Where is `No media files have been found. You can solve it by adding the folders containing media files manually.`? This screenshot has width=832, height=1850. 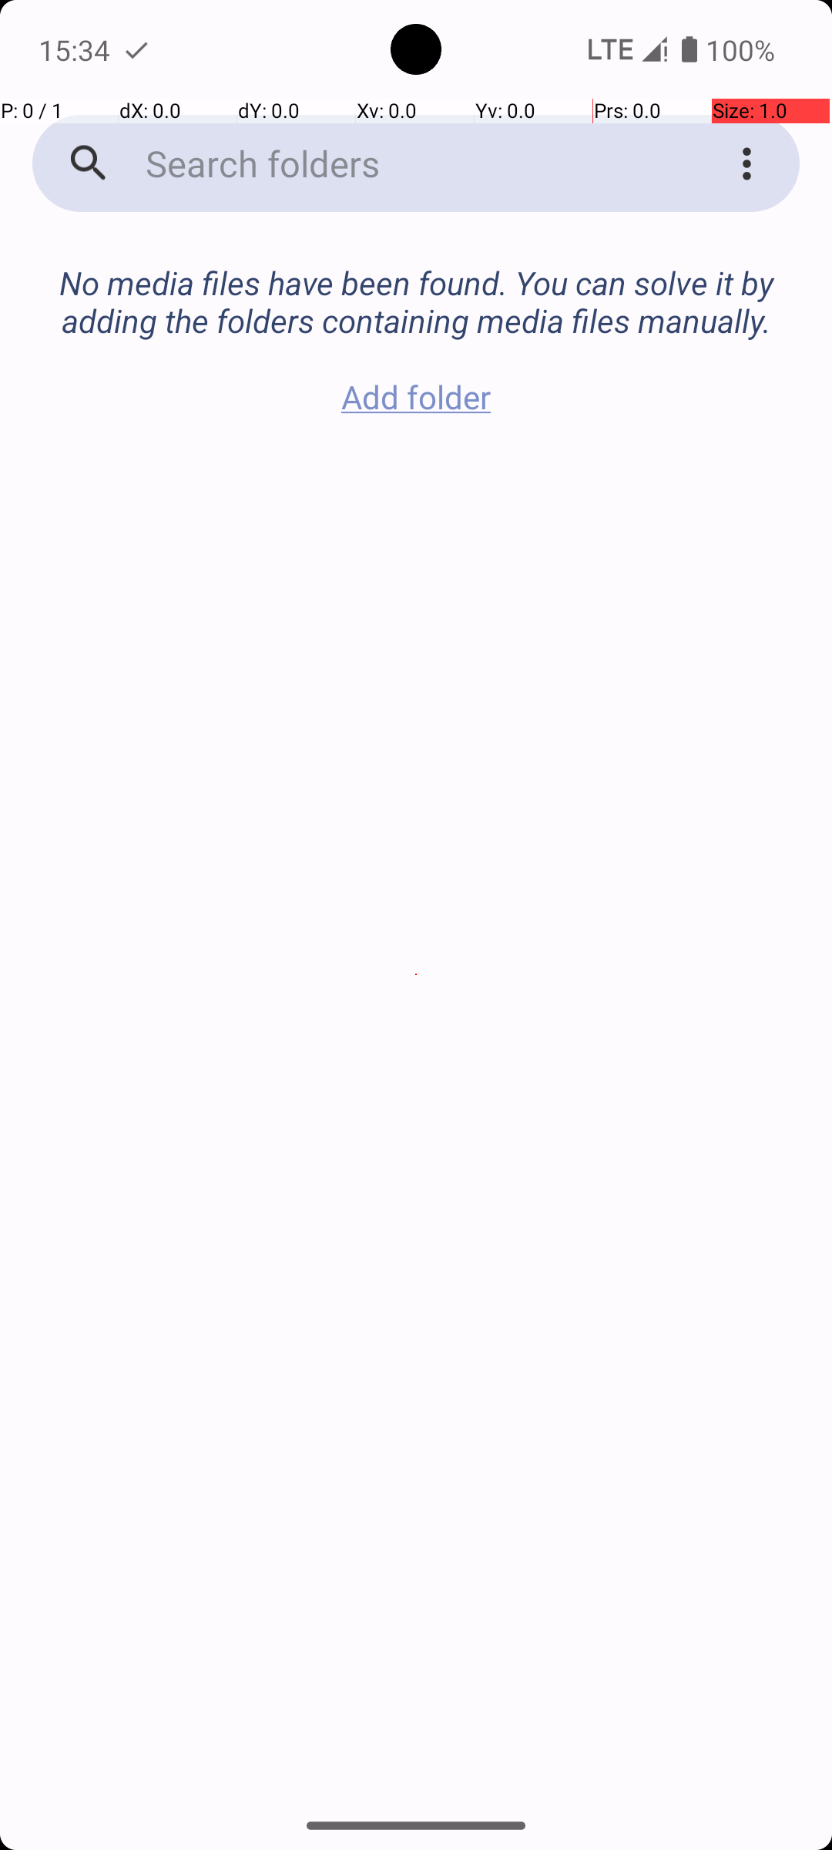
No media files have been found. You can solve it by adding the folders containing media files manually. is located at coordinates (416, 285).